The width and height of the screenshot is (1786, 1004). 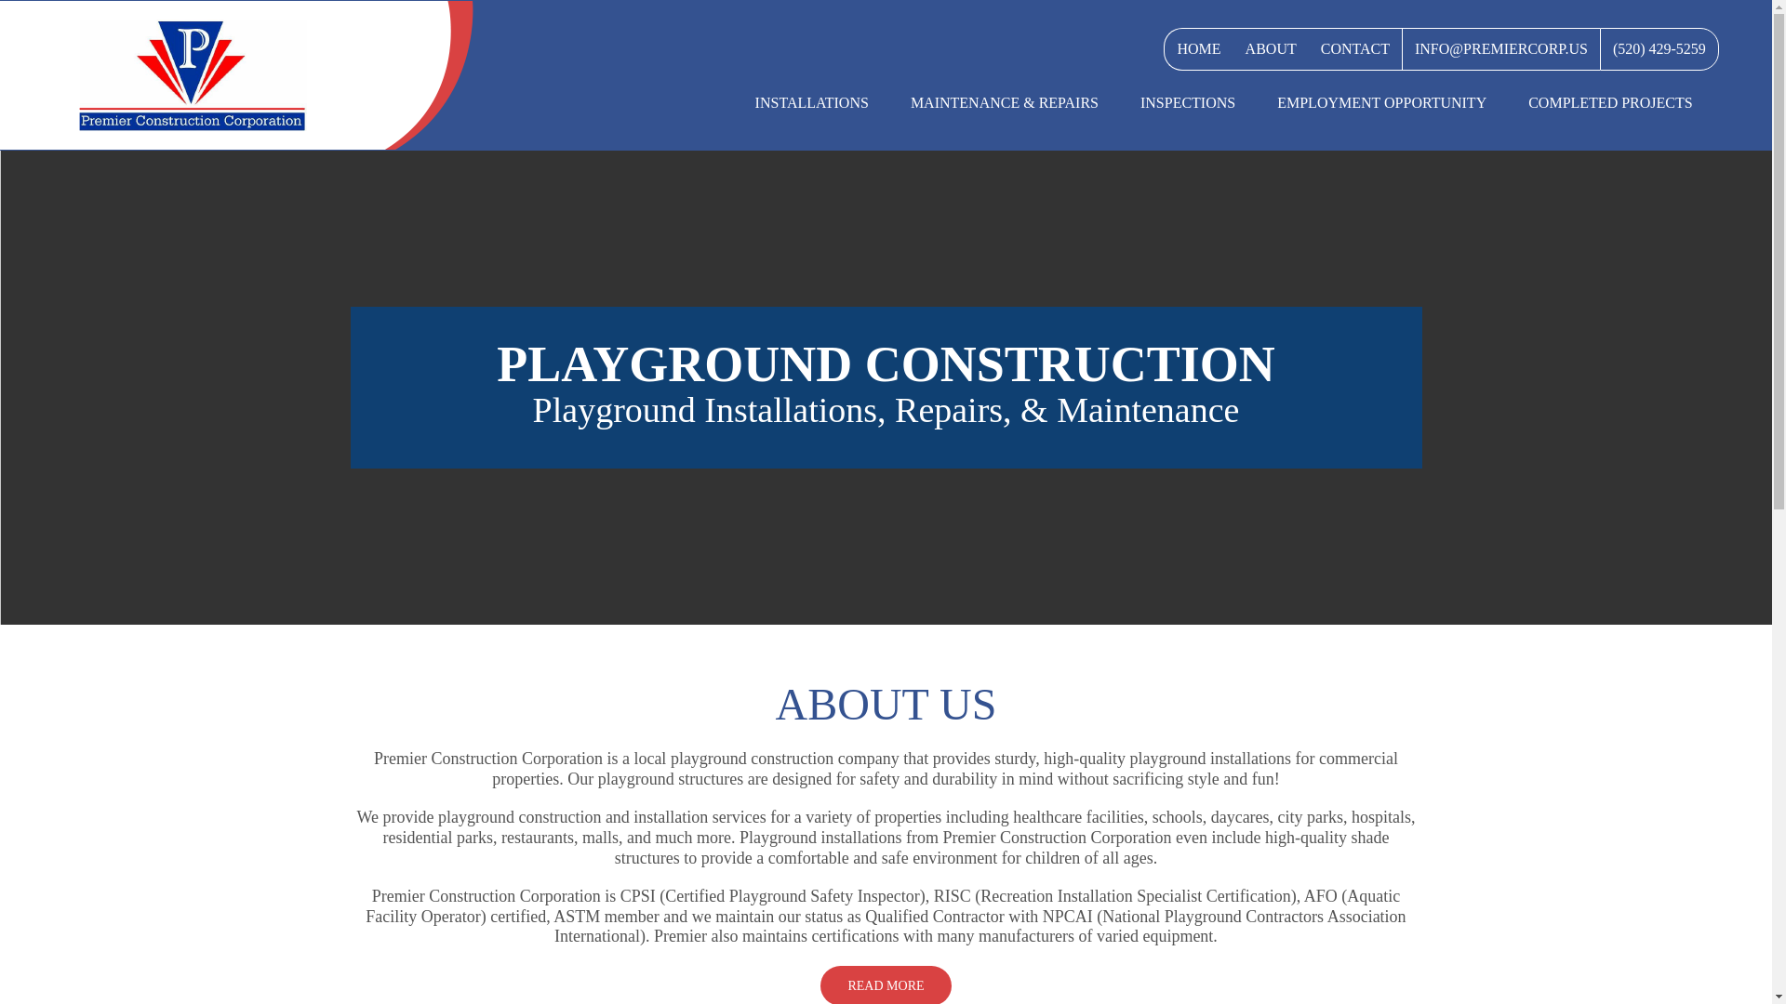 I want to click on EMPLOYMENT OPPORTUNITY, so click(x=1380, y=103).